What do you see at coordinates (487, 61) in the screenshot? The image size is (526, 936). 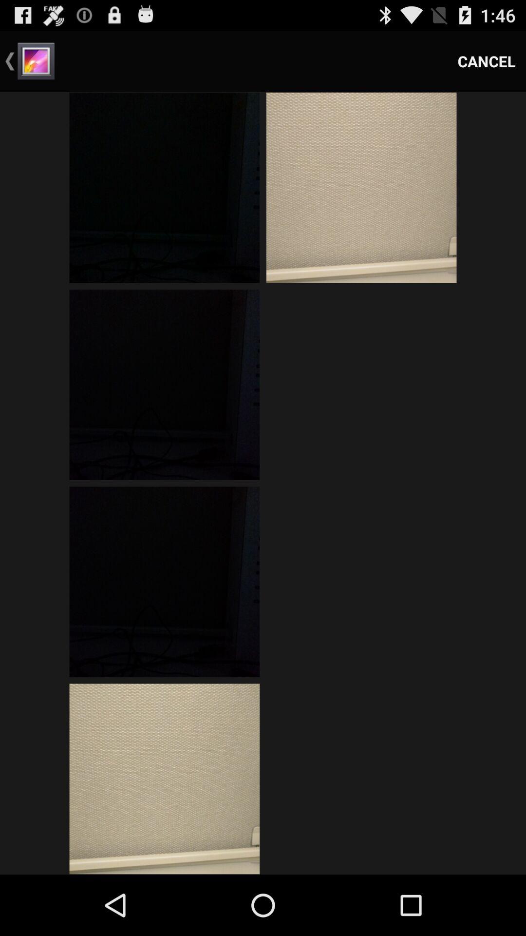 I see `scroll to cancel icon` at bounding box center [487, 61].